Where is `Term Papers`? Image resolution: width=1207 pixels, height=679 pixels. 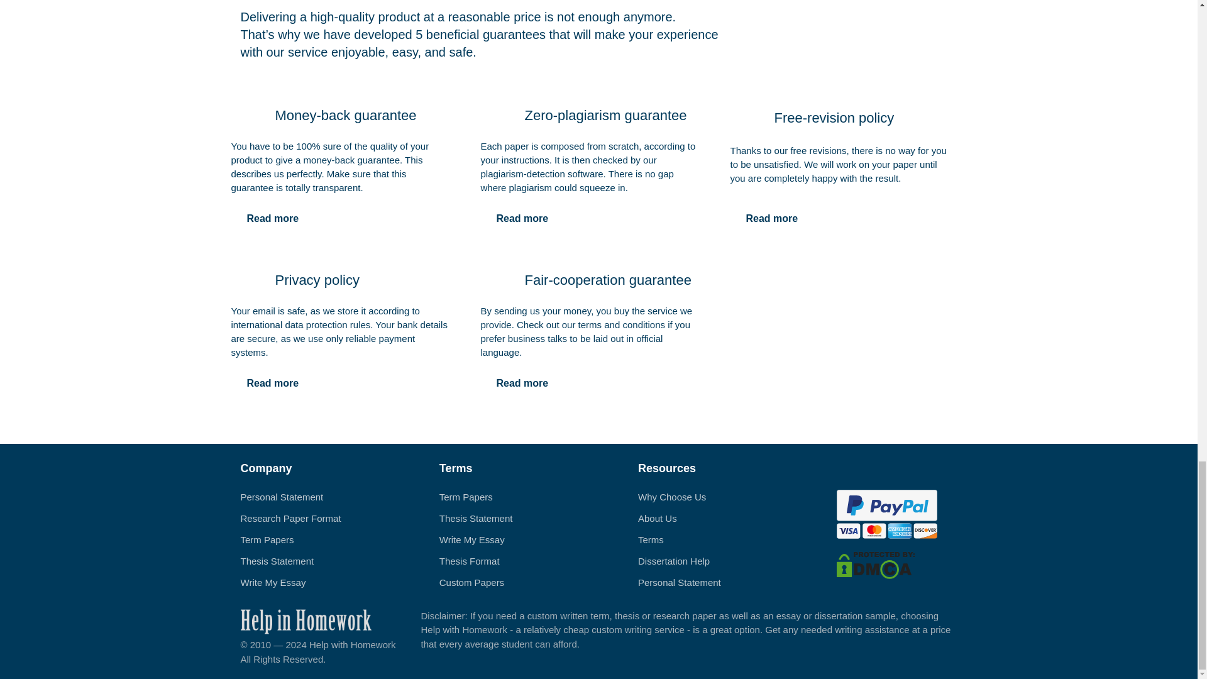 Term Papers is located at coordinates (465, 497).